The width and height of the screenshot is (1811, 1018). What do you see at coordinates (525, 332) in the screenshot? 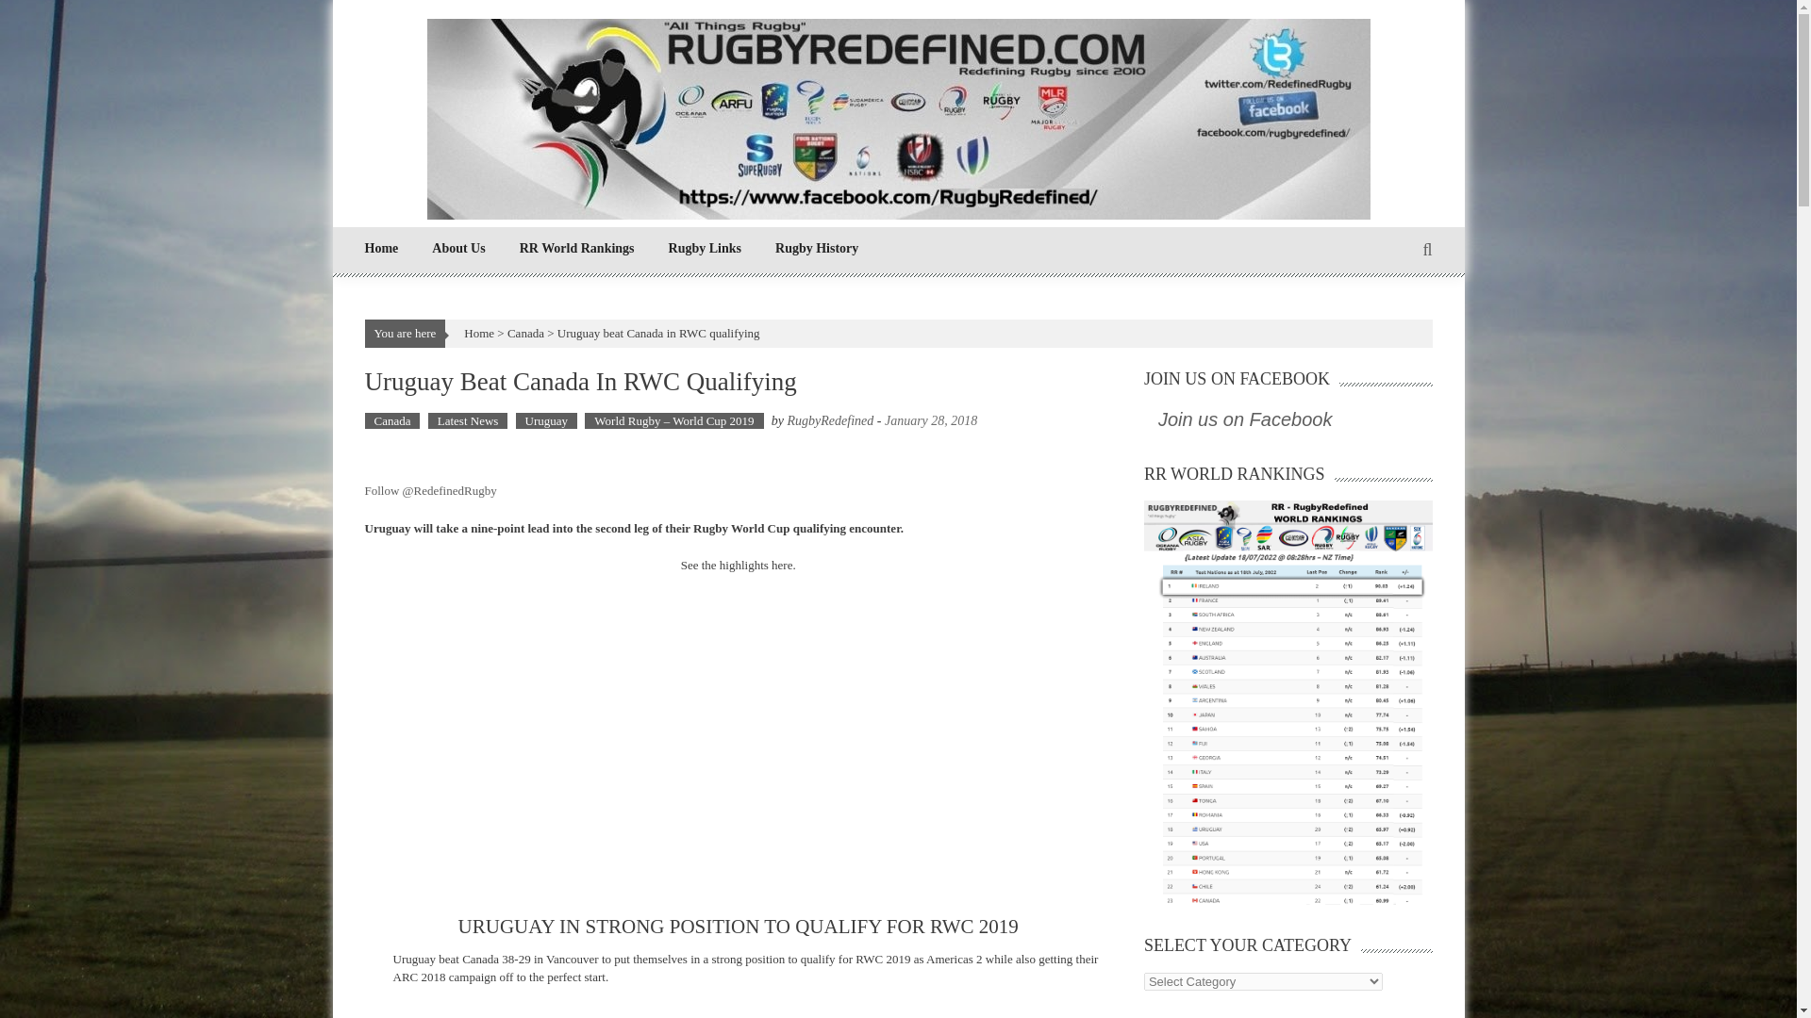
I see `Canada` at bounding box center [525, 332].